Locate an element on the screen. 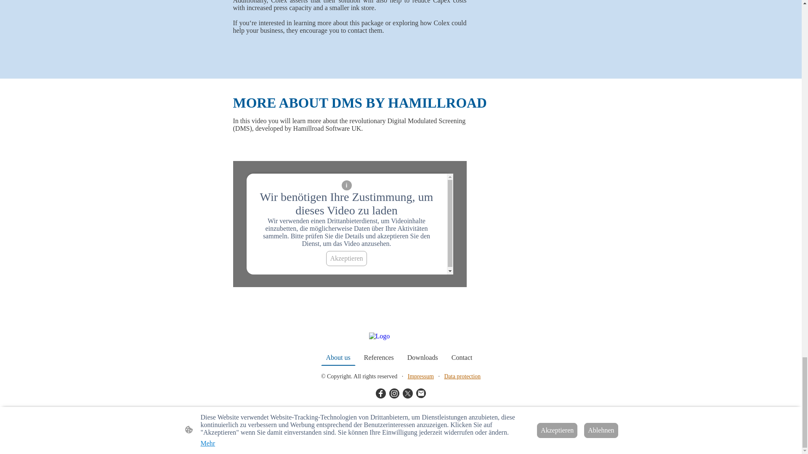  Data protection is located at coordinates (462, 376).